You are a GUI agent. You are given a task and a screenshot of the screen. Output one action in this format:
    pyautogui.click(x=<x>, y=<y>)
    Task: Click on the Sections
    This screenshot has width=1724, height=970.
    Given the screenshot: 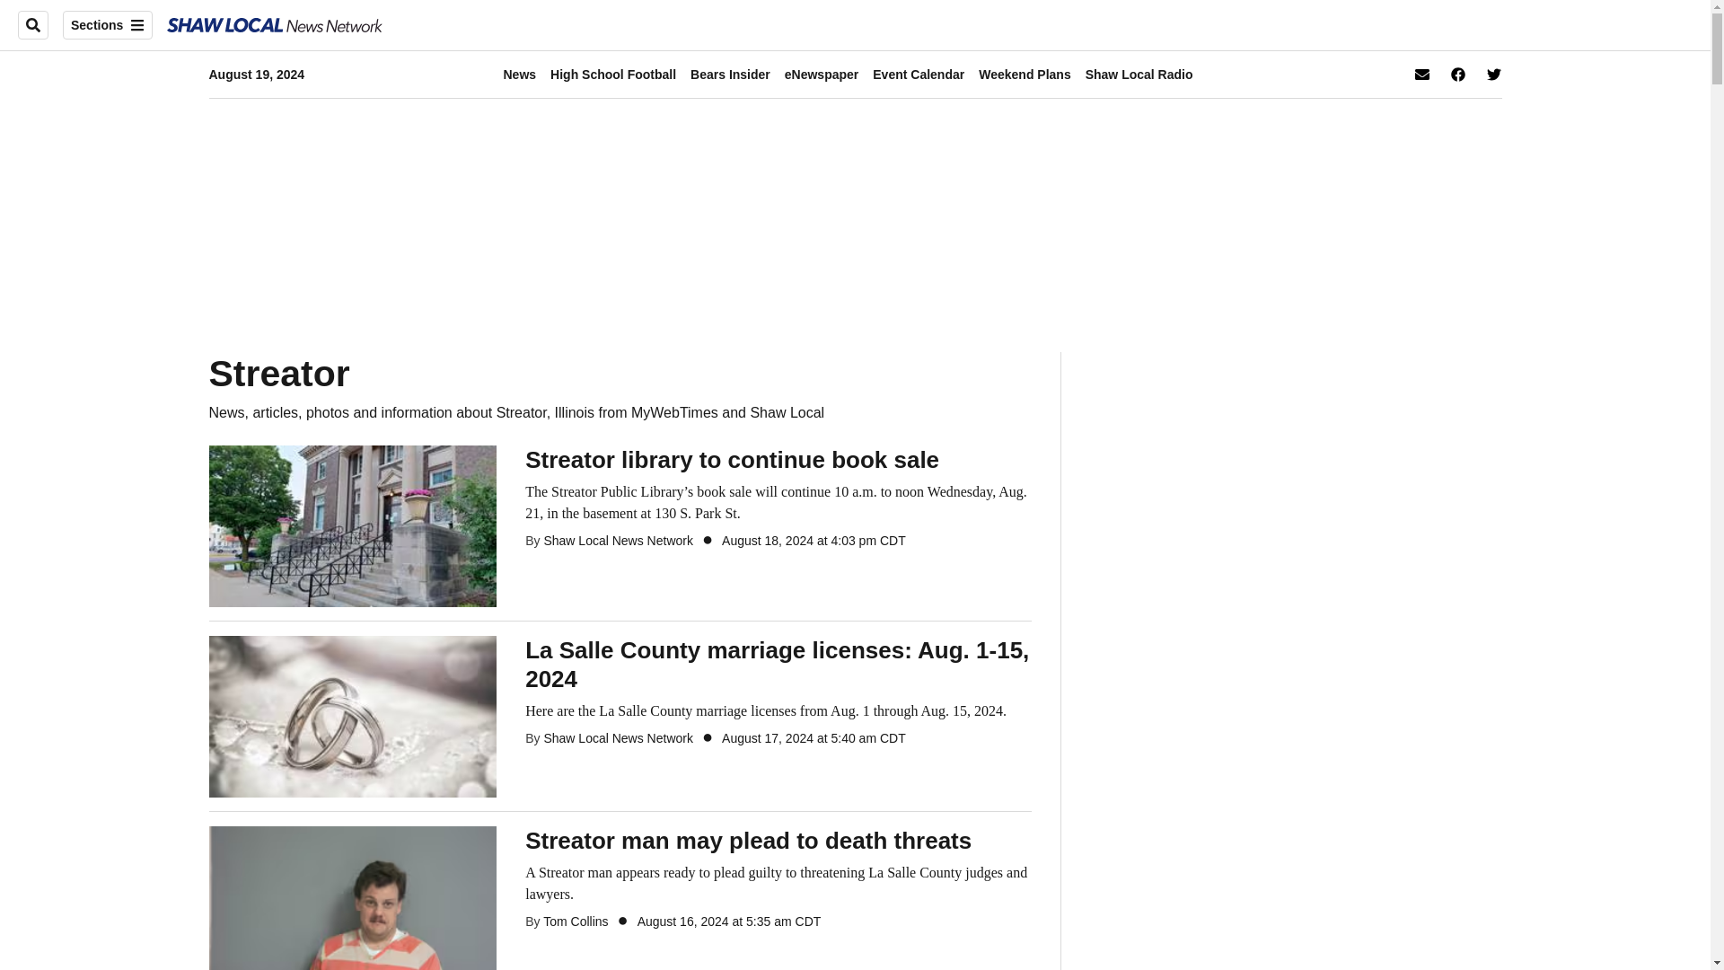 What is the action you would take?
    pyautogui.click(x=108, y=25)
    